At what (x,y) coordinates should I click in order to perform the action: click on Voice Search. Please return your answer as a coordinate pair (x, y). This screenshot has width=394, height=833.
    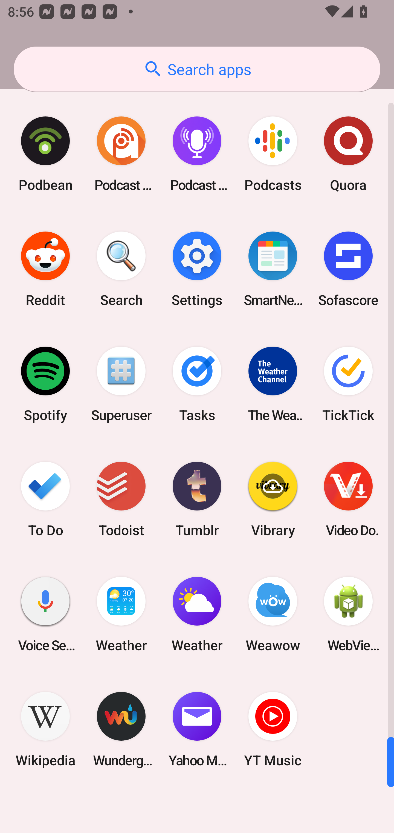
    Looking at the image, I should click on (45, 614).